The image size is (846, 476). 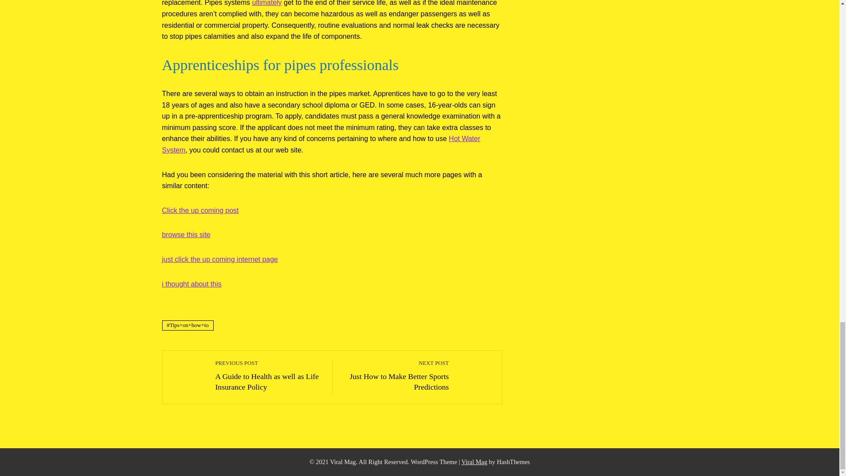 What do you see at coordinates (267, 3) in the screenshot?
I see `ultimately` at bounding box center [267, 3].